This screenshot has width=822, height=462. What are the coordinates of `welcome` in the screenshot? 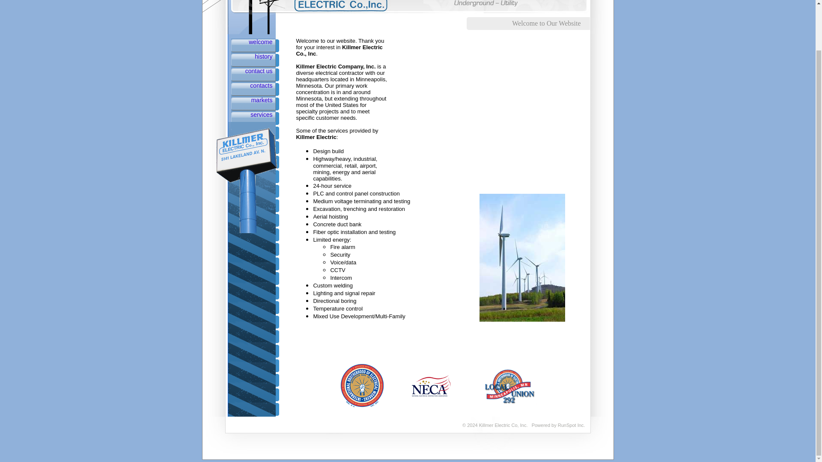 It's located at (260, 41).